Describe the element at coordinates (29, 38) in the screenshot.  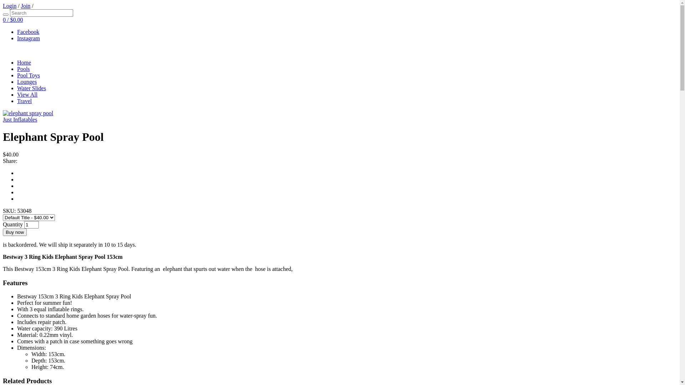
I see `Instagram` at that location.